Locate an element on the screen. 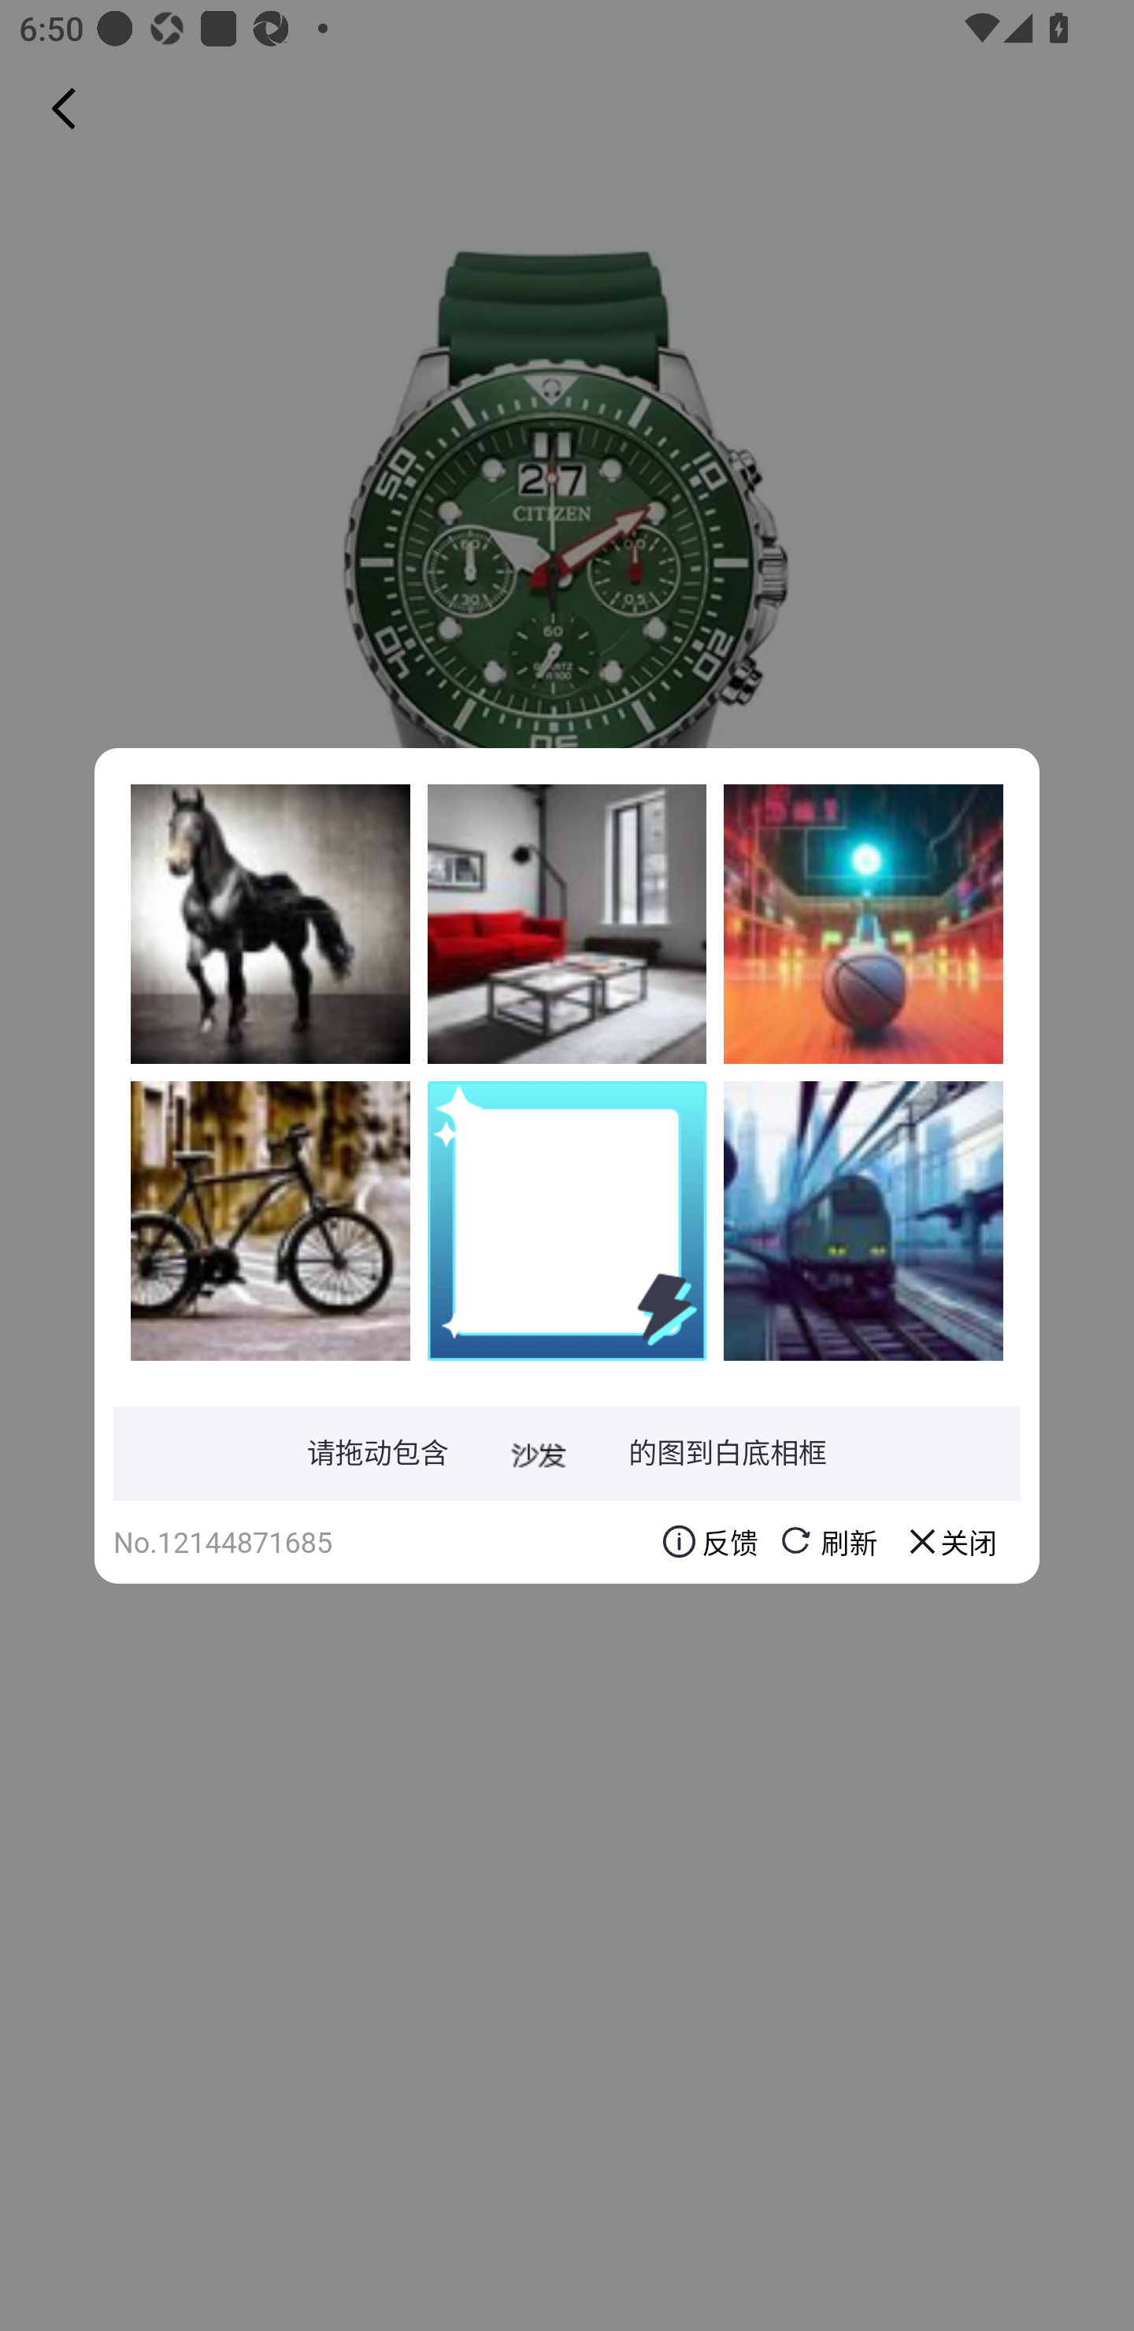  MnoxONo is located at coordinates (863, 924).